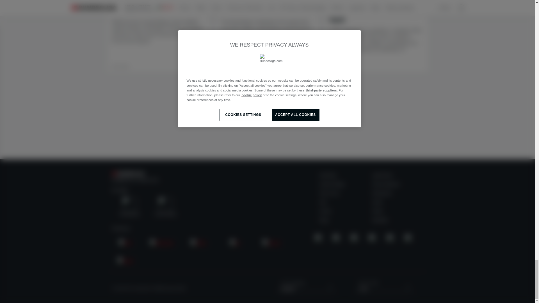 This screenshot has width=539, height=303. I want to click on ea, so click(235, 244).